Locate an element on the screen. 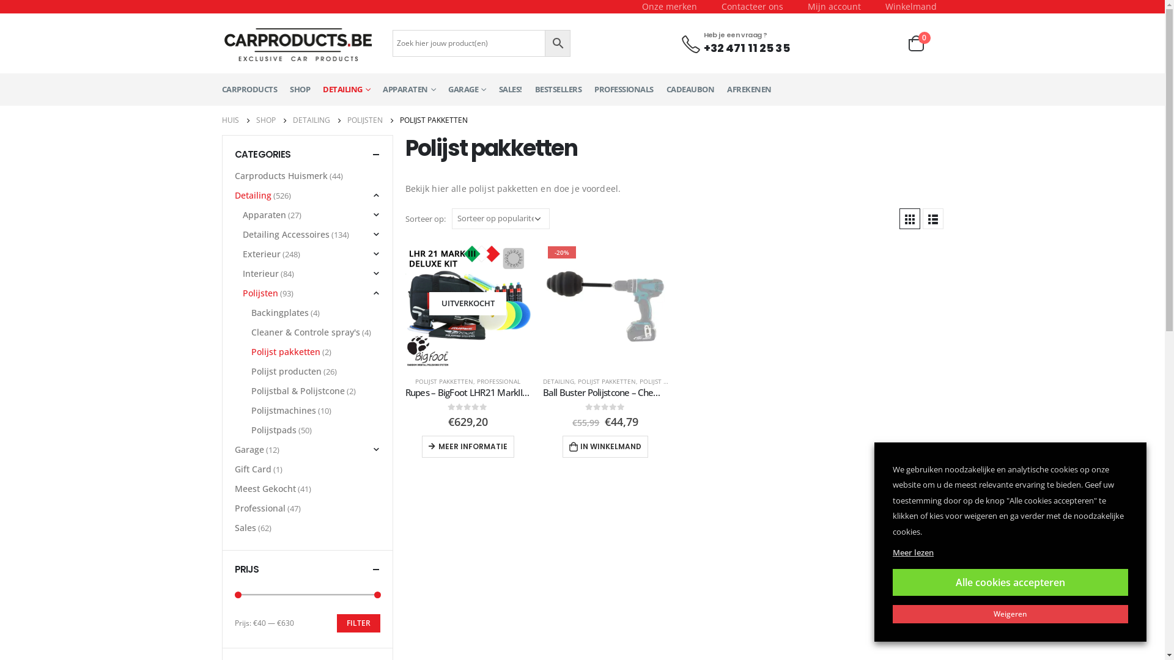 This screenshot has width=1174, height=660. CADEAUBON is located at coordinates (691, 89).